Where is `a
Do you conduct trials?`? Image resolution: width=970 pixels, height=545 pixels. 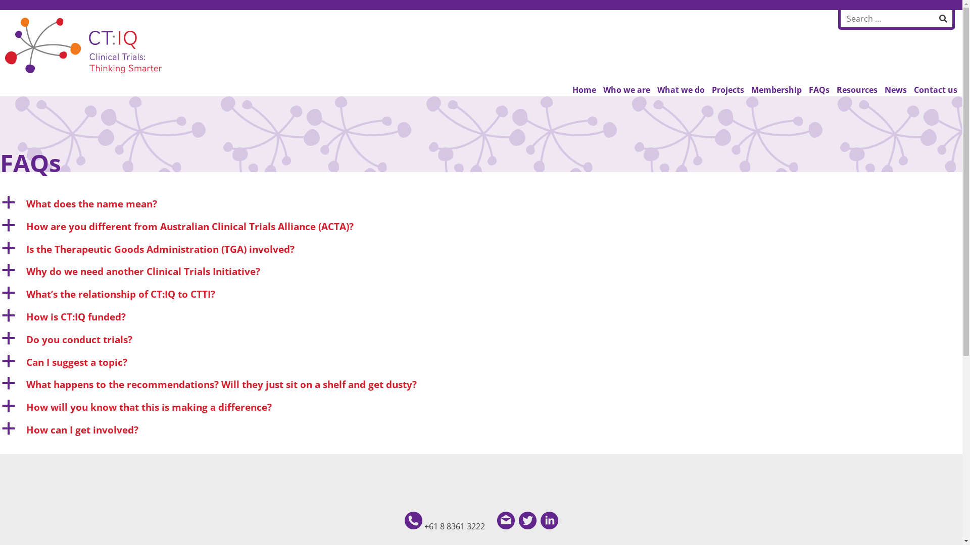 a
Do you conduct trials? is located at coordinates (481, 340).